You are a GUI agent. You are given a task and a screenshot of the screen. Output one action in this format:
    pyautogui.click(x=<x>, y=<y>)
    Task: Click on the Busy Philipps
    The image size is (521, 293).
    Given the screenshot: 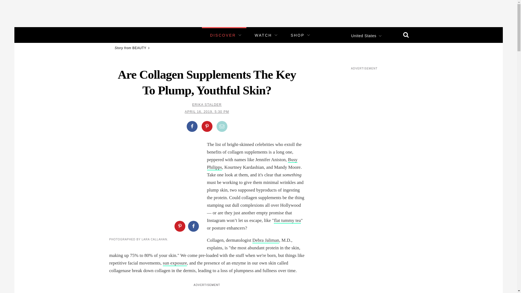 What is the action you would take?
    pyautogui.click(x=252, y=163)
    